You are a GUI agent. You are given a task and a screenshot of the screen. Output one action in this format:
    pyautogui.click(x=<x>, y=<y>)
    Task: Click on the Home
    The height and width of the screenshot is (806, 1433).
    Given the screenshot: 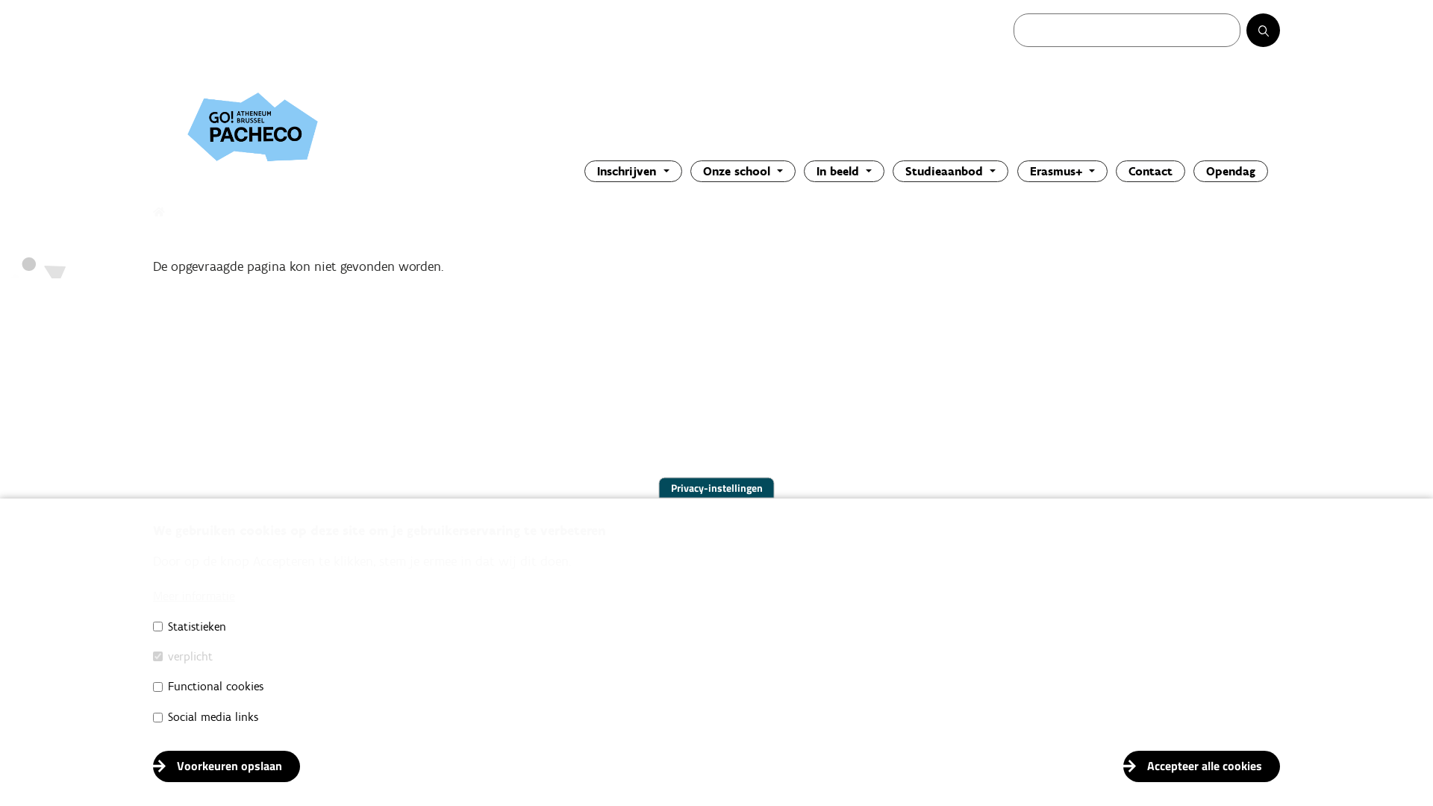 What is the action you would take?
    pyautogui.click(x=160, y=213)
    